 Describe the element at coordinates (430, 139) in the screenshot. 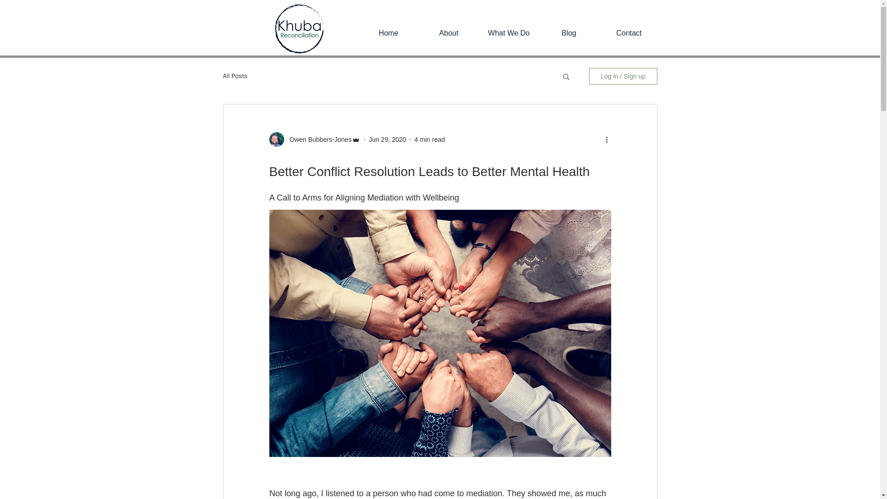

I see `4 min read` at that location.